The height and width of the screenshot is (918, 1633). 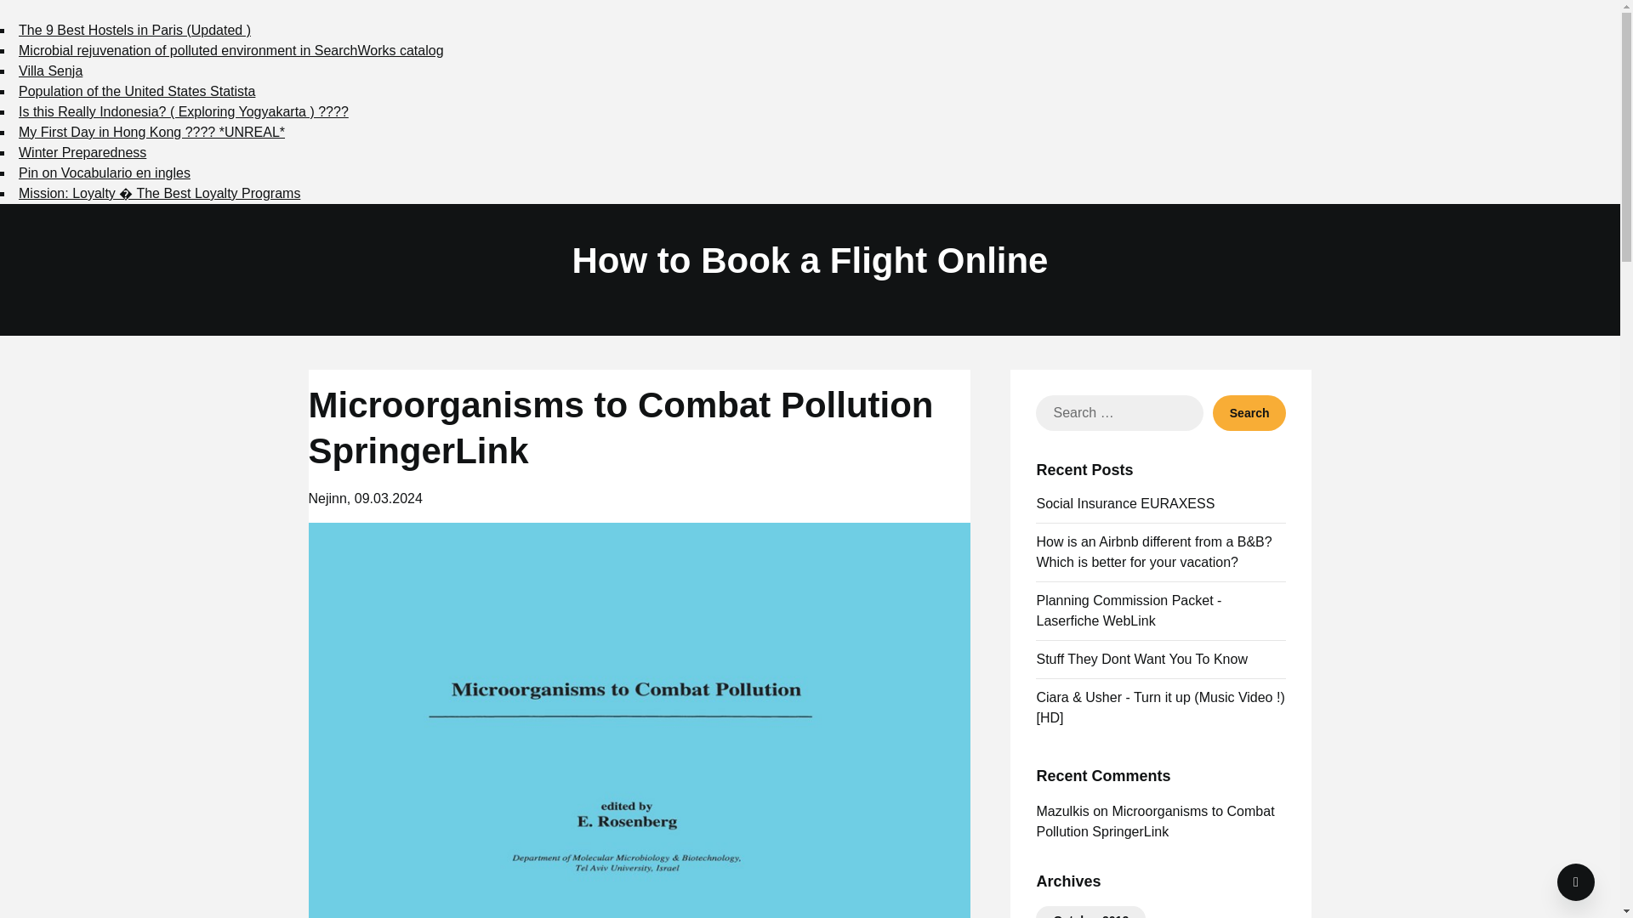 What do you see at coordinates (136, 91) in the screenshot?
I see `Population of the United States Statista` at bounding box center [136, 91].